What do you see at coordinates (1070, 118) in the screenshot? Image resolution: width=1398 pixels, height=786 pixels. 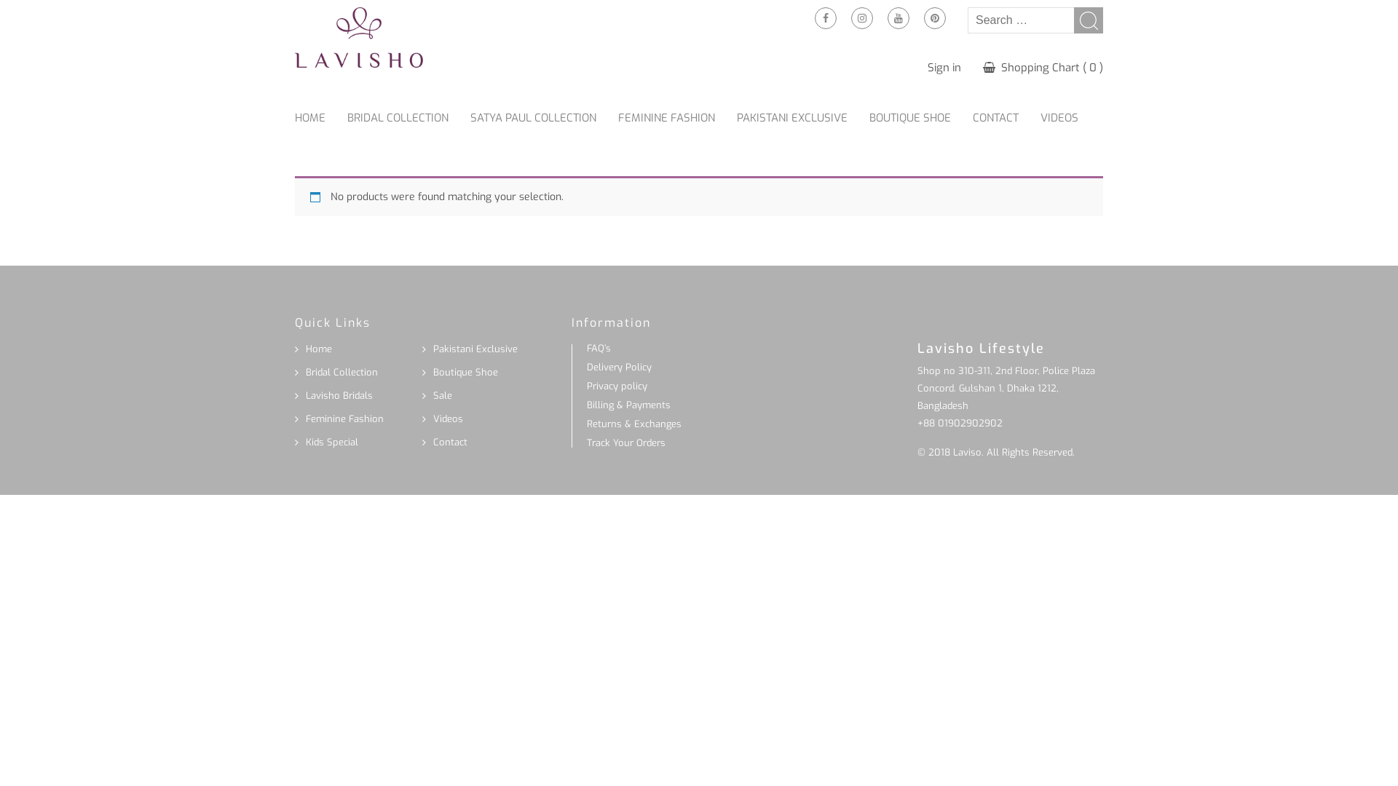 I see `VIDEOS` at bounding box center [1070, 118].